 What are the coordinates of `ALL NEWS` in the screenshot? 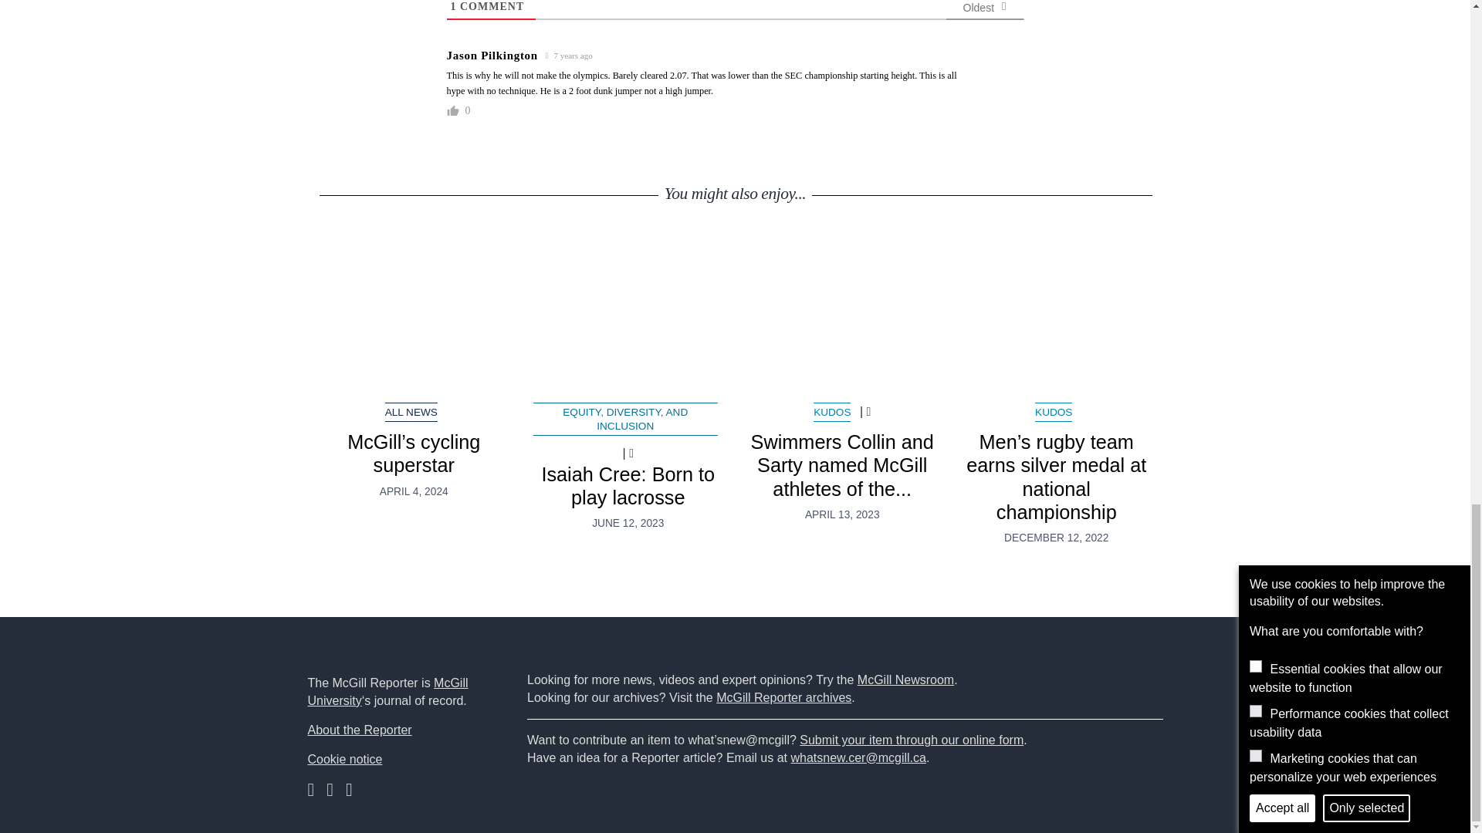 It's located at (411, 412).